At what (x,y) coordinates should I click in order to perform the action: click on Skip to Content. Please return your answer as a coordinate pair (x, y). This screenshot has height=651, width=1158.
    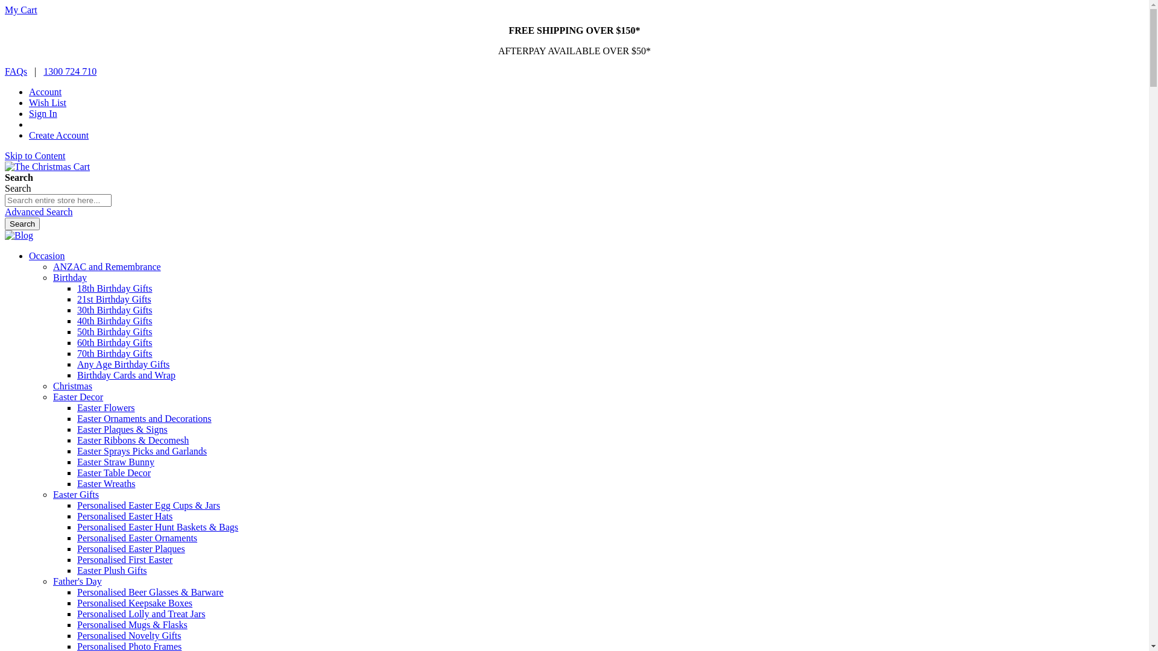
    Looking at the image, I should click on (35, 156).